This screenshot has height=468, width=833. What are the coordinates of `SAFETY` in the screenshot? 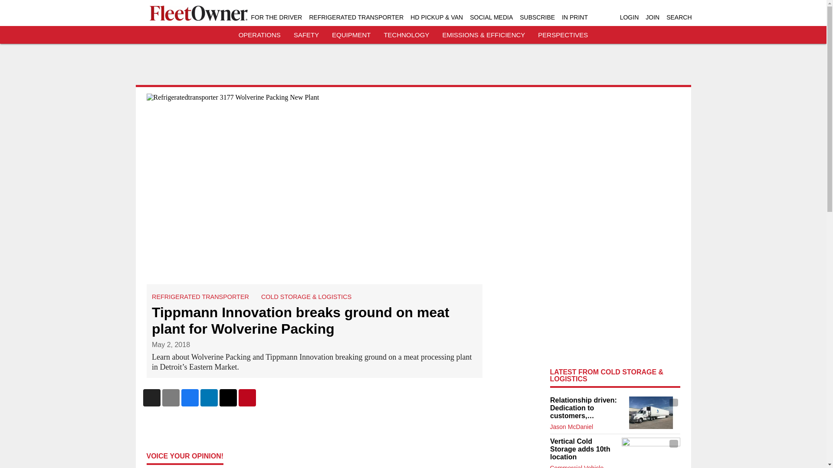 It's located at (306, 35).